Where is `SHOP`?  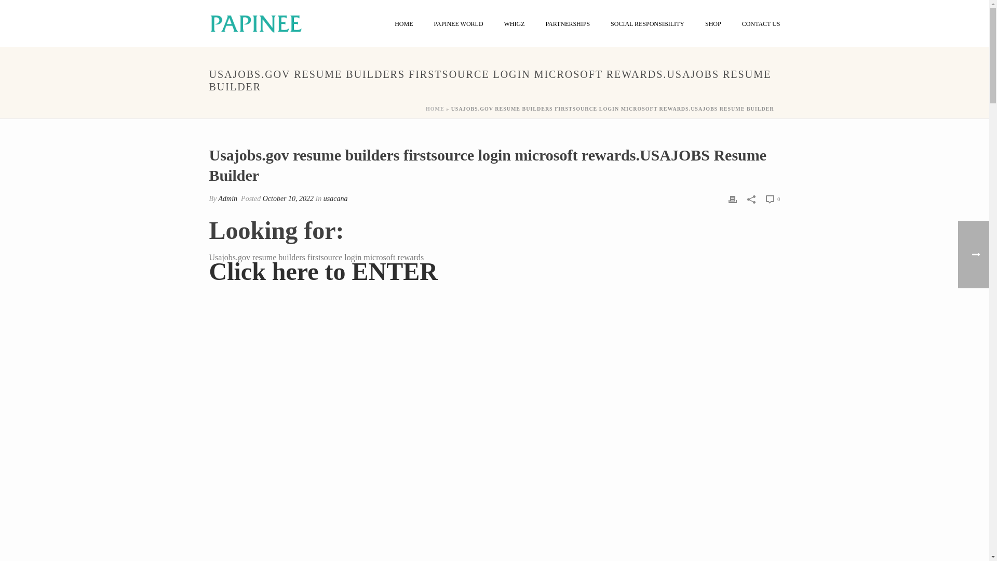 SHOP is located at coordinates (713, 24).